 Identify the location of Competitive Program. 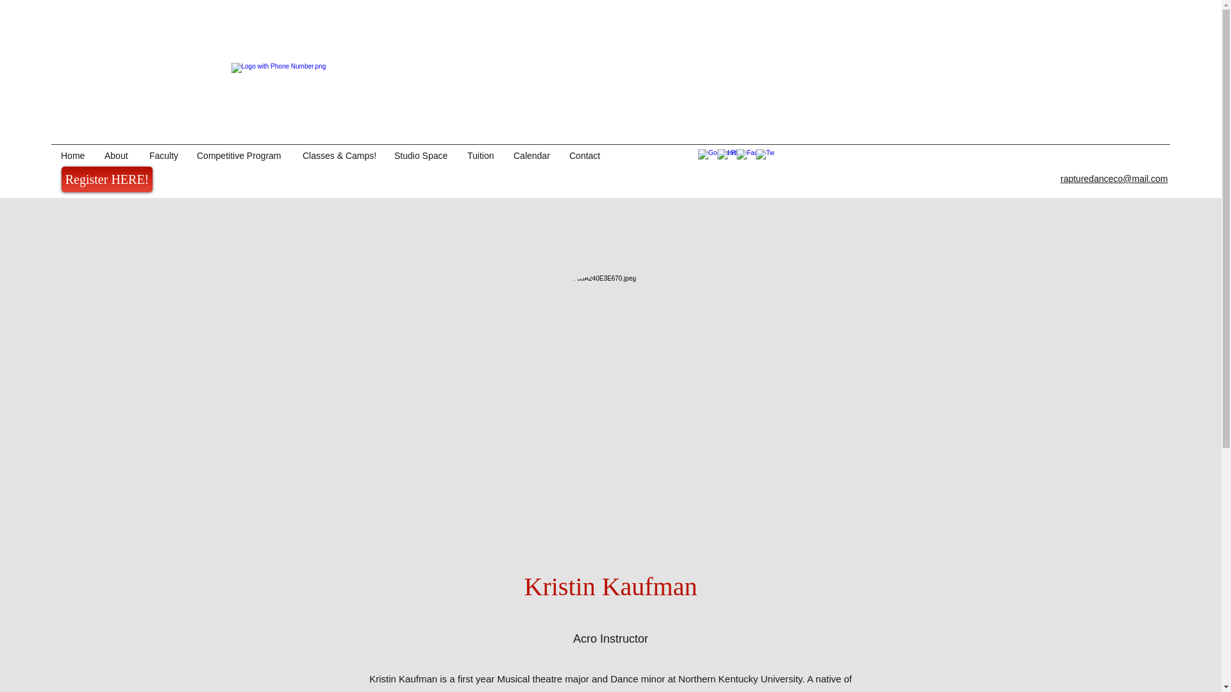
(240, 155).